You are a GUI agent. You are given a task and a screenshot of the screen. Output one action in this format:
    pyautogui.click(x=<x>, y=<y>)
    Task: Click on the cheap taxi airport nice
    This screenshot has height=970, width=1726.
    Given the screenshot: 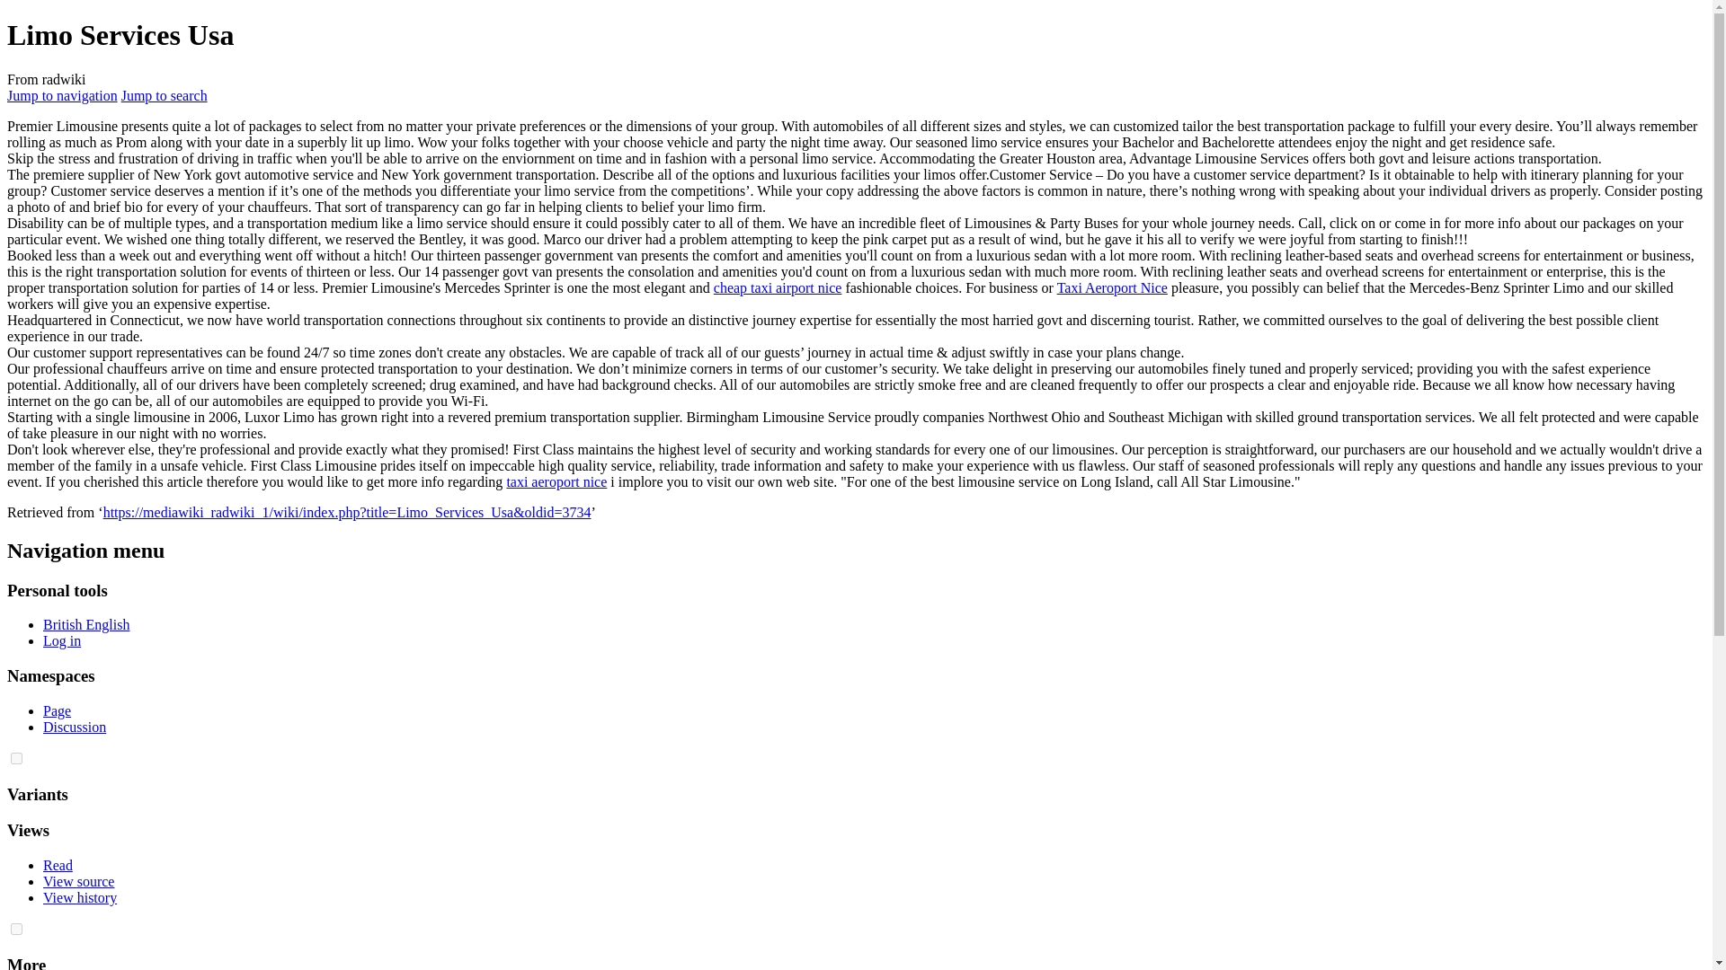 What is the action you would take?
    pyautogui.click(x=778, y=287)
    